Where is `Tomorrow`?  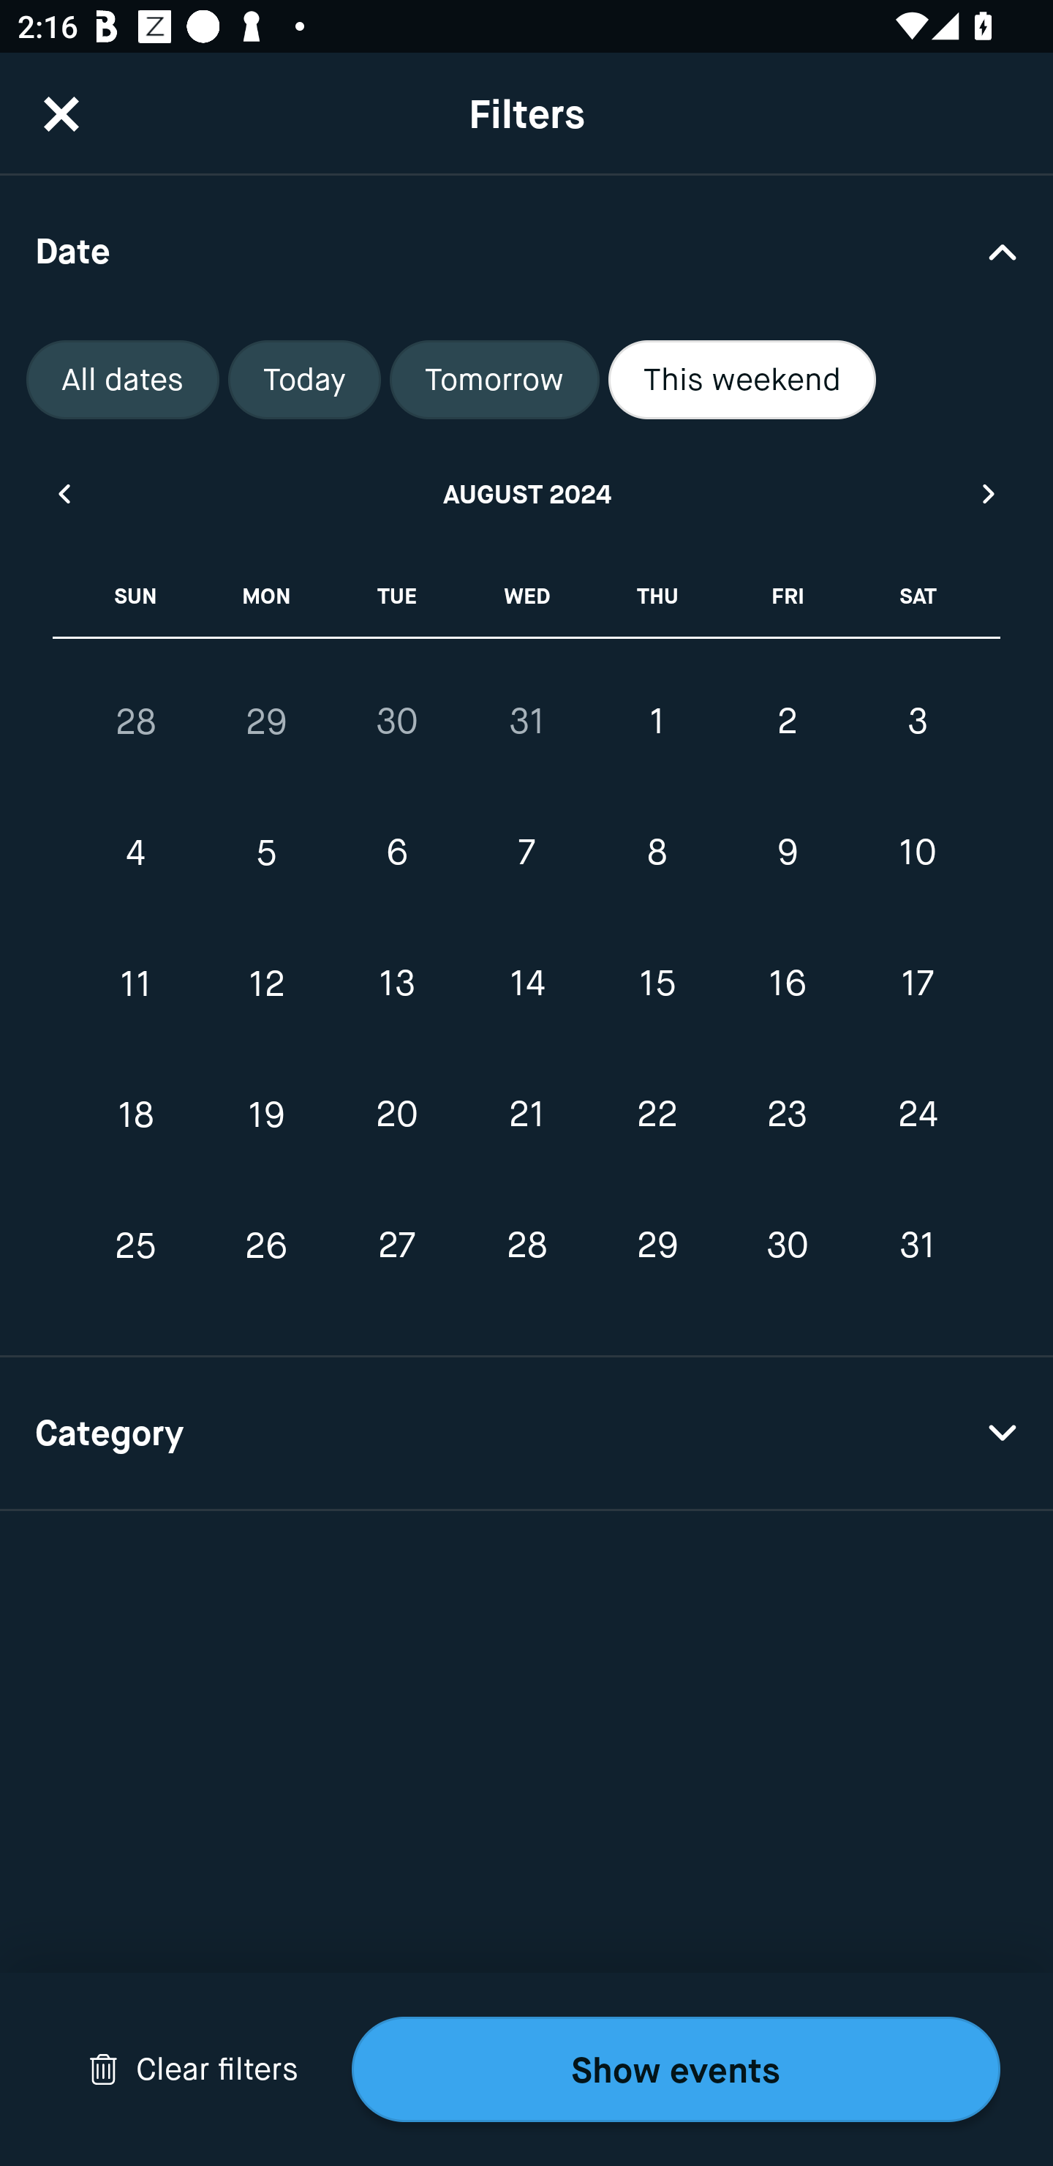
Tomorrow is located at coordinates (494, 380).